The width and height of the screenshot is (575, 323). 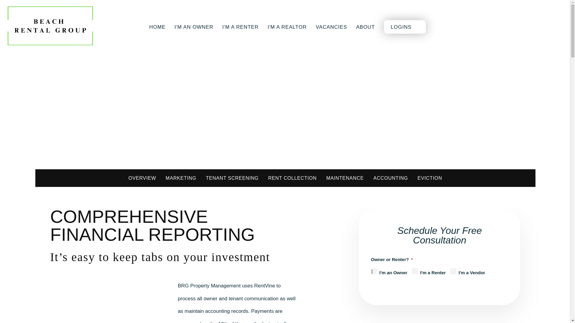 What do you see at coordinates (287, 27) in the screenshot?
I see `I'M A REALTOR` at bounding box center [287, 27].